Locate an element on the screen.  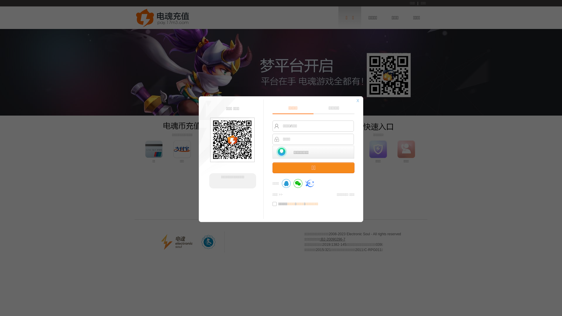
X is located at coordinates (358, 101).